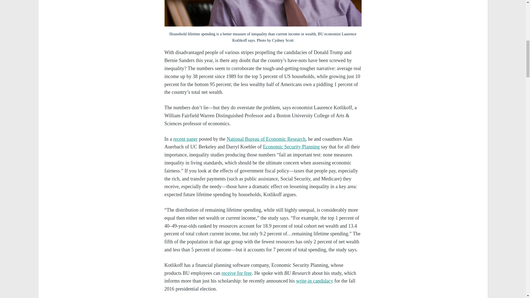 The height and width of the screenshot is (298, 530). I want to click on recent paper, so click(185, 139).